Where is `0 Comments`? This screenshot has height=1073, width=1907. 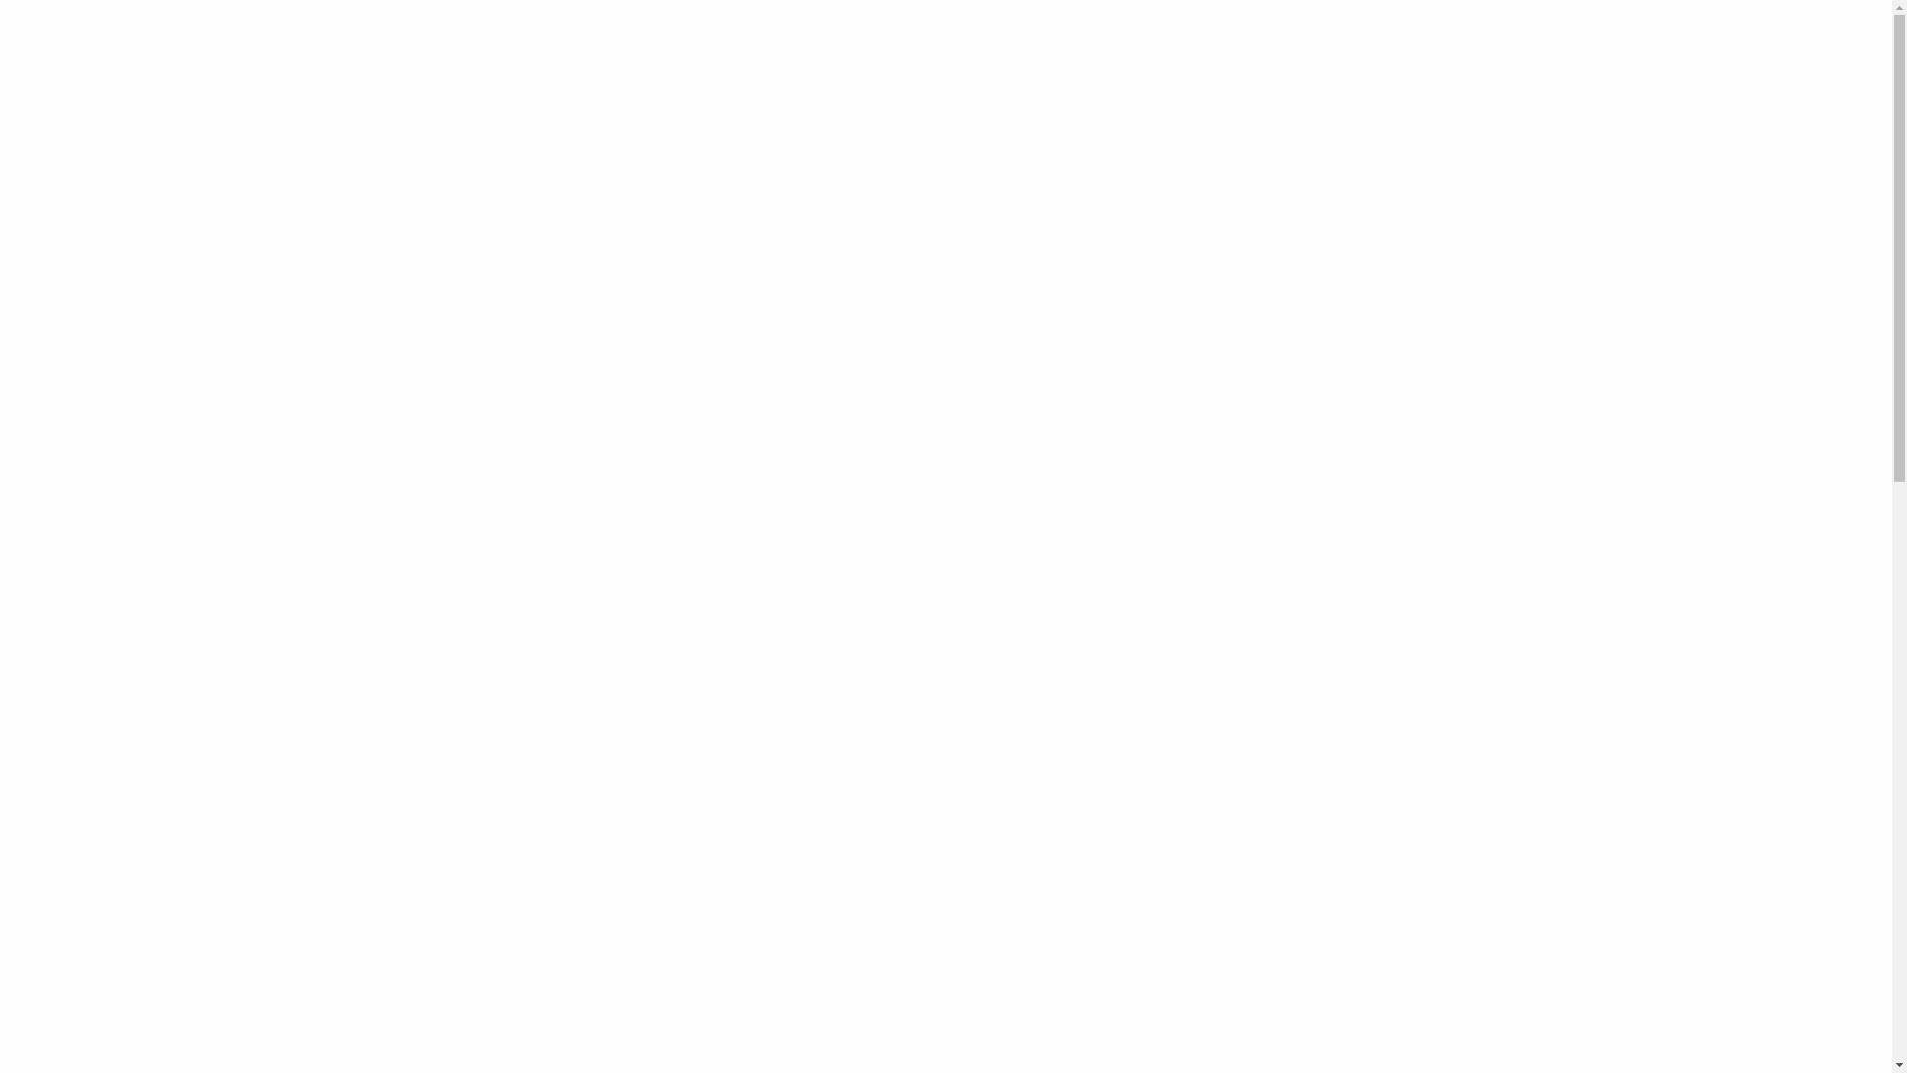 0 Comments is located at coordinates (579, 540).